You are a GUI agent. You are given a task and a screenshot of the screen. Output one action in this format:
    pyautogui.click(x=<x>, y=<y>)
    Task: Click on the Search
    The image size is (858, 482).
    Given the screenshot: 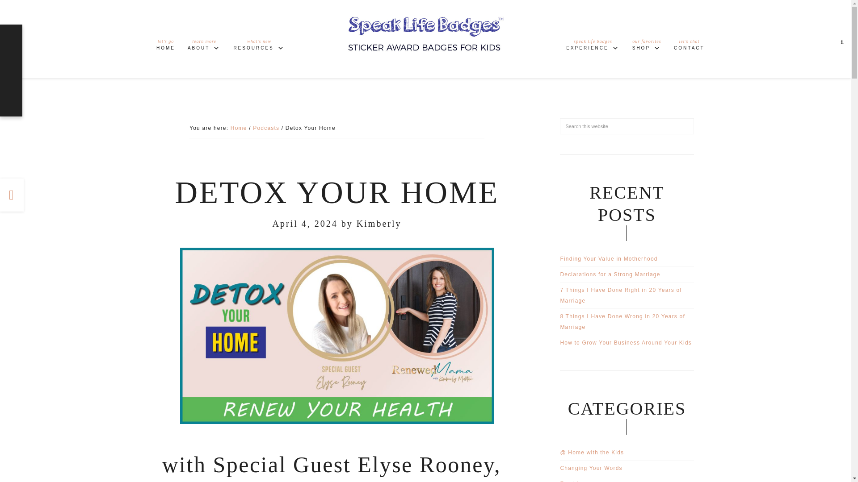 What is the action you would take?
    pyautogui.click(x=204, y=46)
    